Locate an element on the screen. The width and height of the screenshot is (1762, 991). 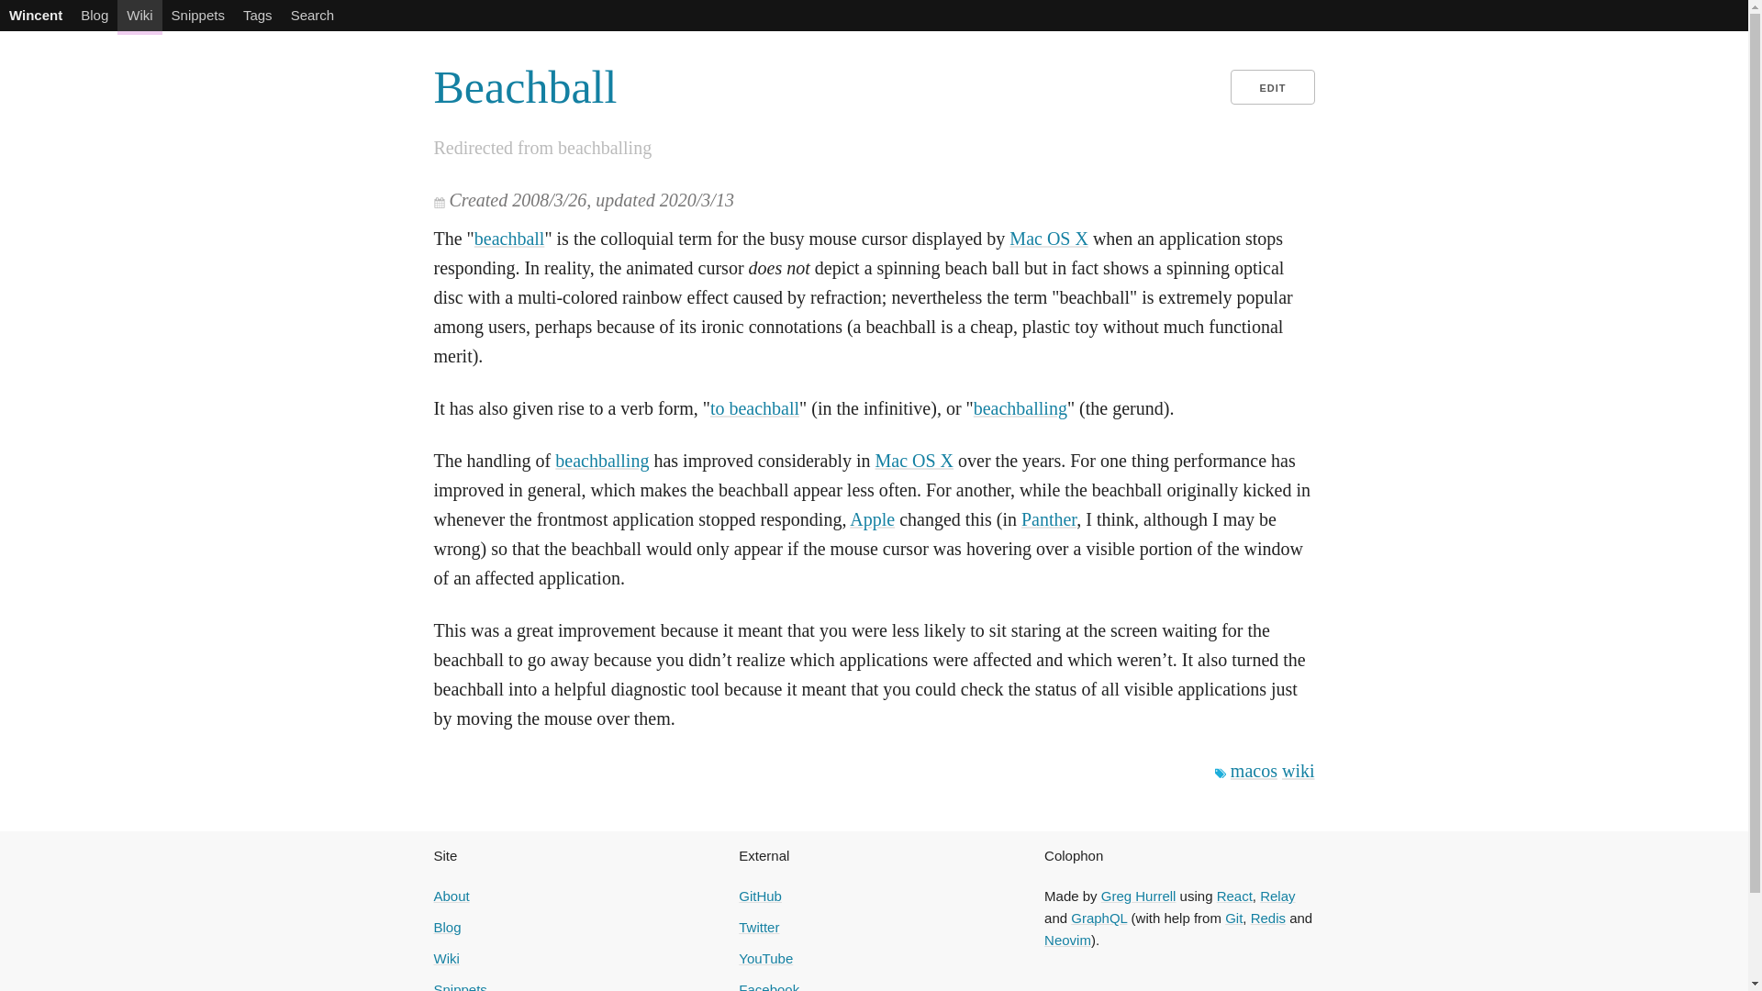
to beachball is located at coordinates (754, 407).